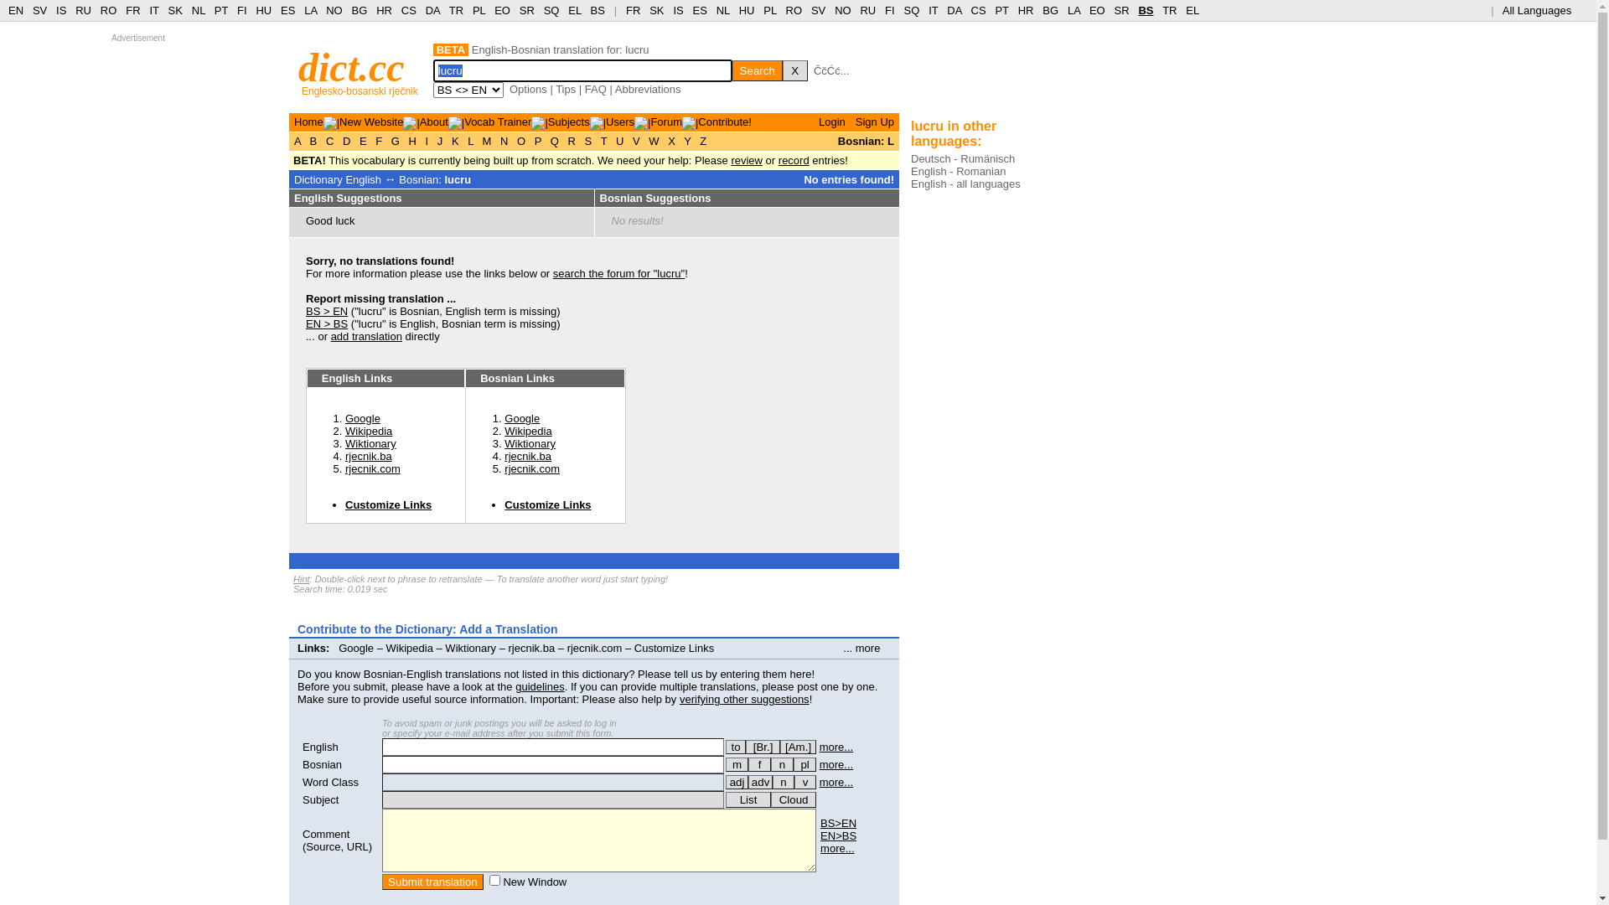 This screenshot has width=1609, height=905. What do you see at coordinates (748, 10) in the screenshot?
I see `HU` at bounding box center [748, 10].